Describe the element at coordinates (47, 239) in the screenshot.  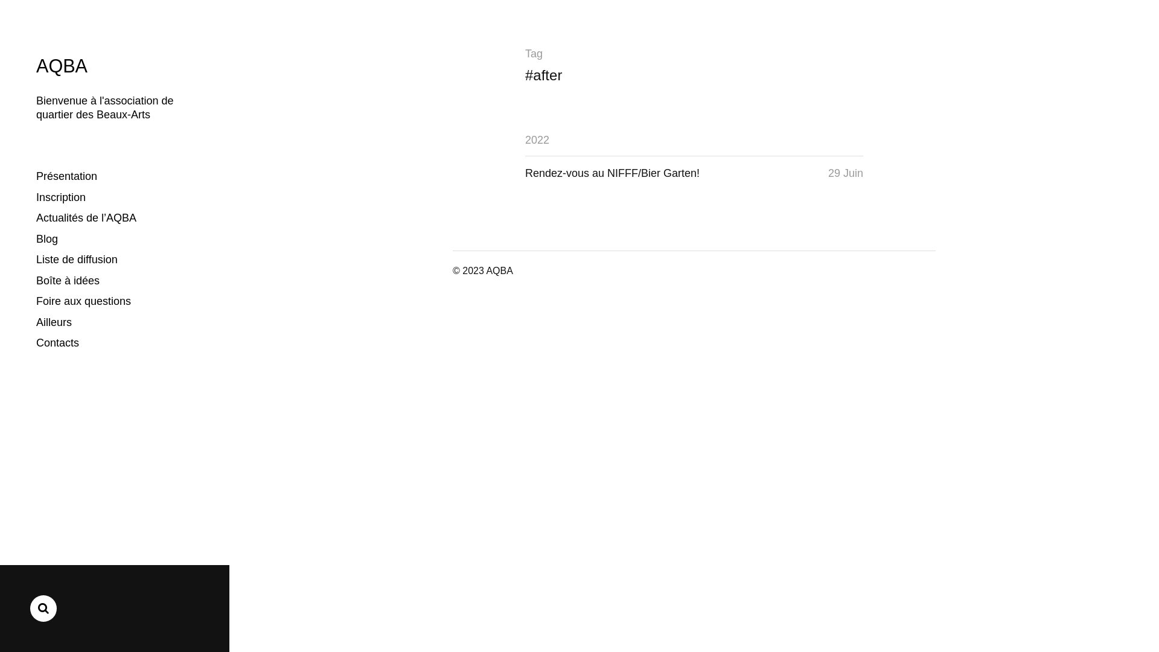
I see `Blog` at that location.